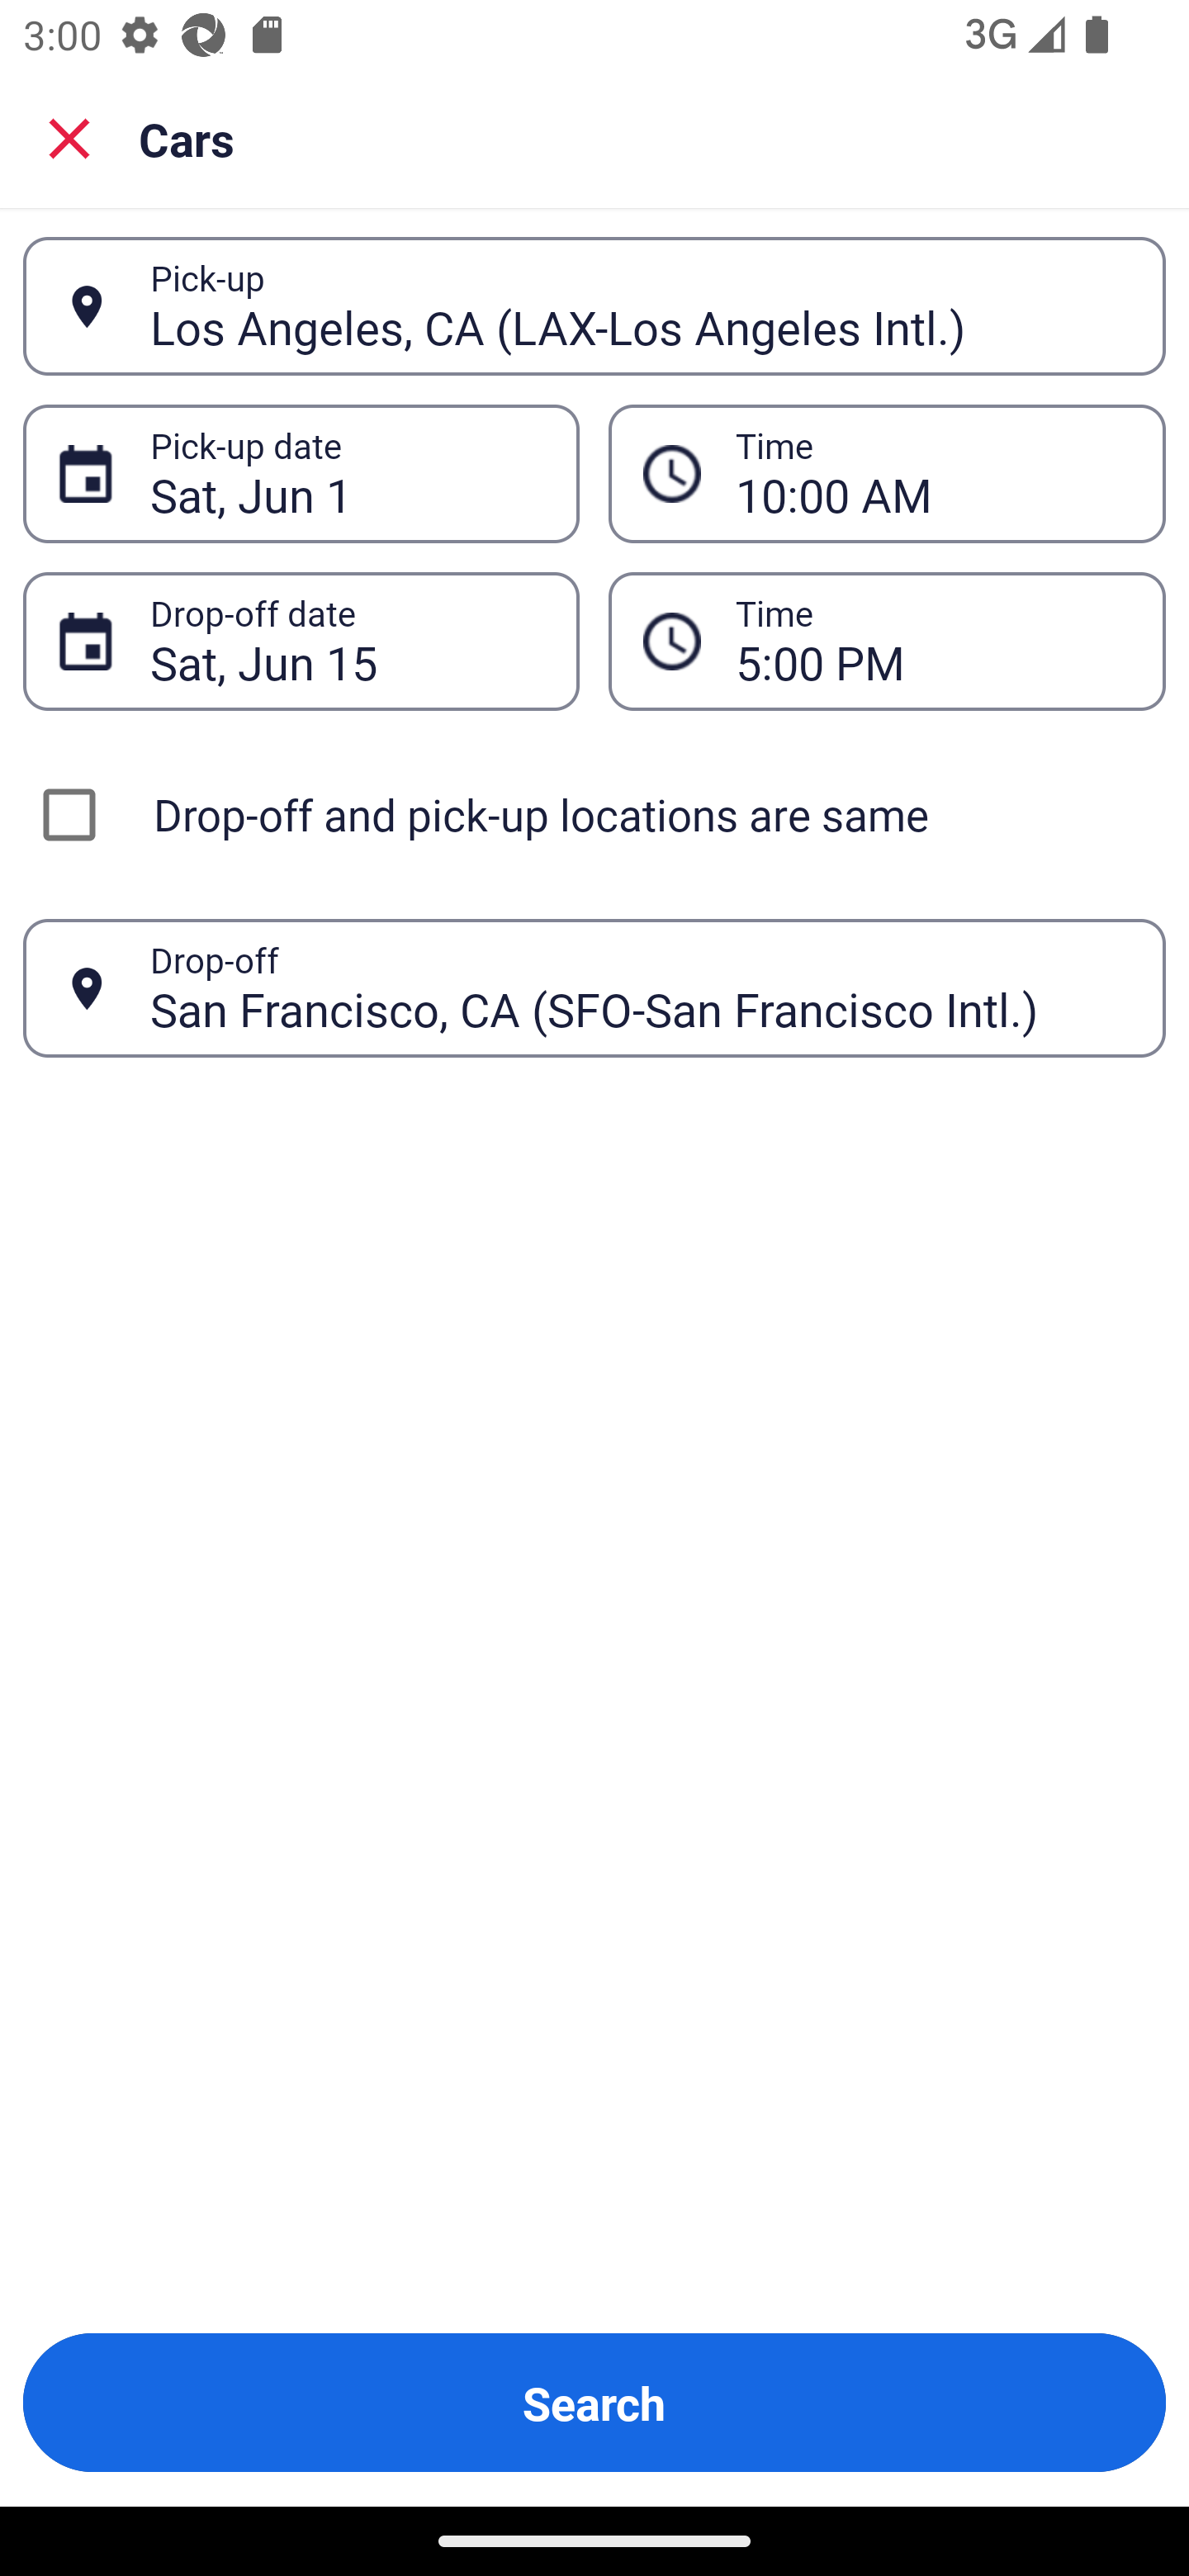 This screenshot has width=1189, height=2576. What do you see at coordinates (887, 474) in the screenshot?
I see `10:00 AM` at bounding box center [887, 474].